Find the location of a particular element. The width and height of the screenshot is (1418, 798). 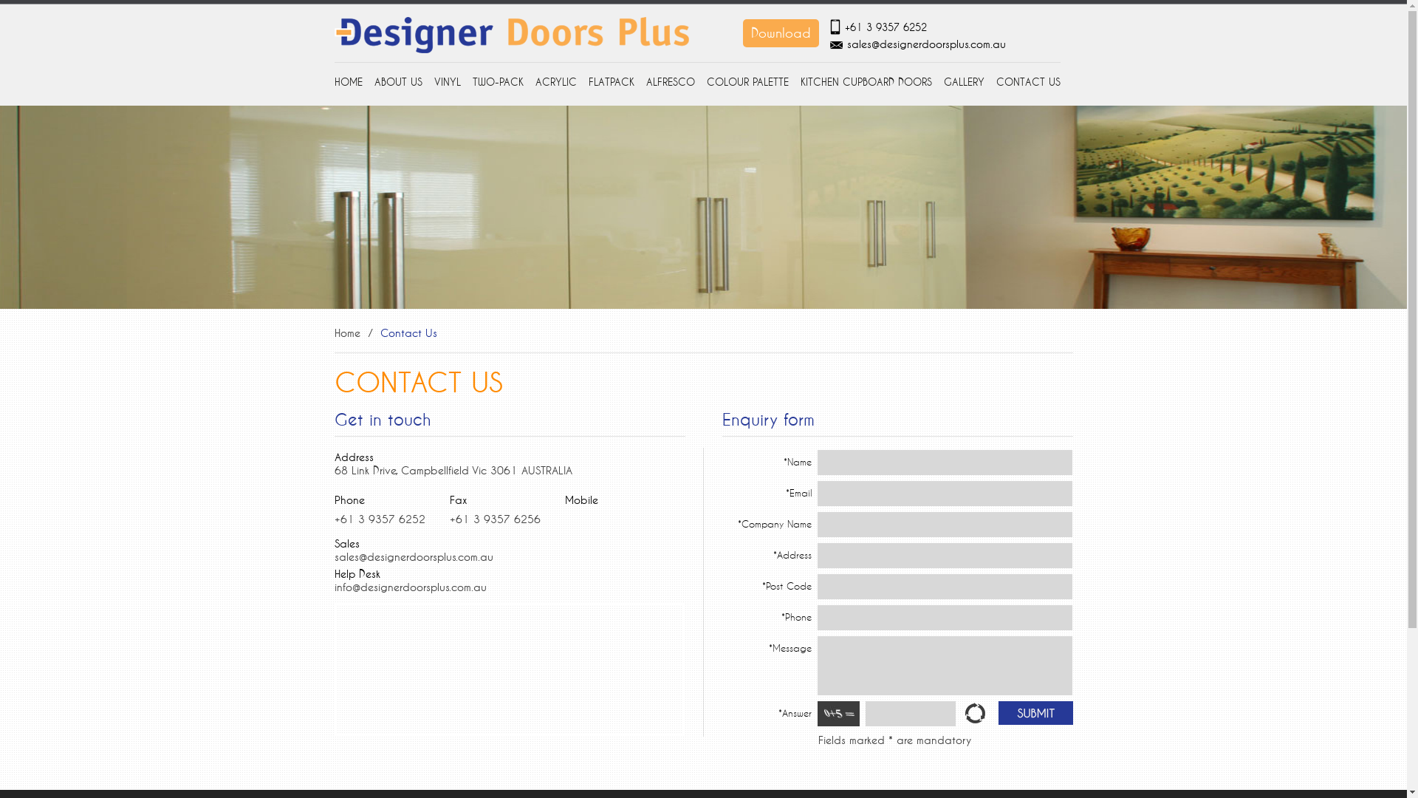

+61 3 9357 6252 is located at coordinates (380, 519).